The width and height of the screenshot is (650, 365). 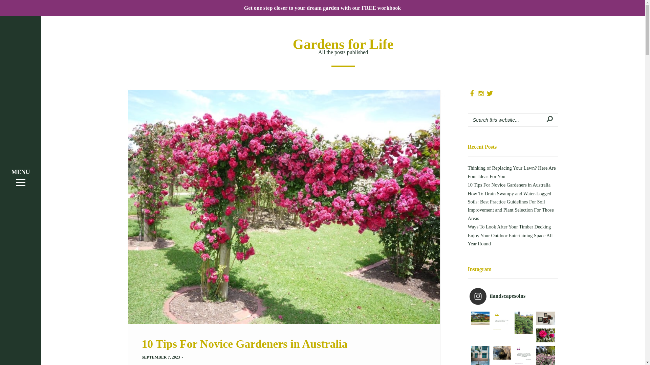 I want to click on Instagram, so click(x=481, y=94).